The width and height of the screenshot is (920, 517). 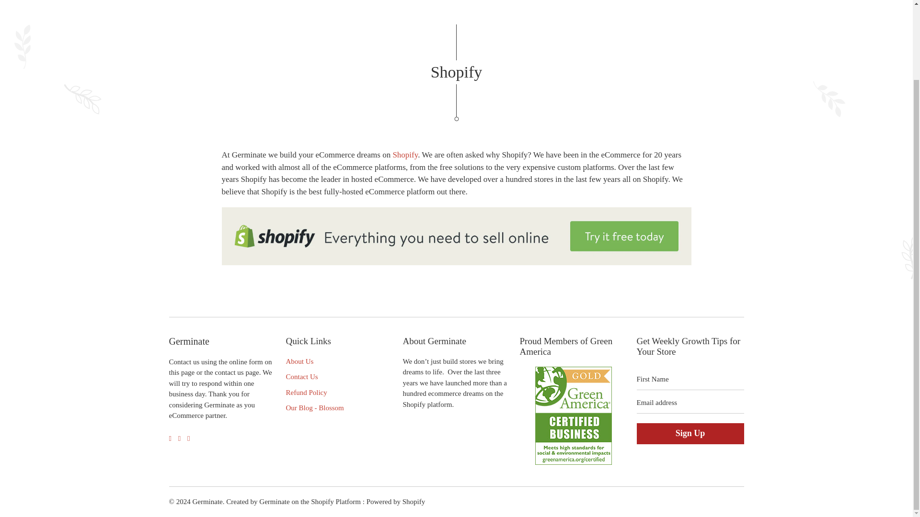 What do you see at coordinates (456, 262) in the screenshot?
I see `Shopify Free Trial` at bounding box center [456, 262].